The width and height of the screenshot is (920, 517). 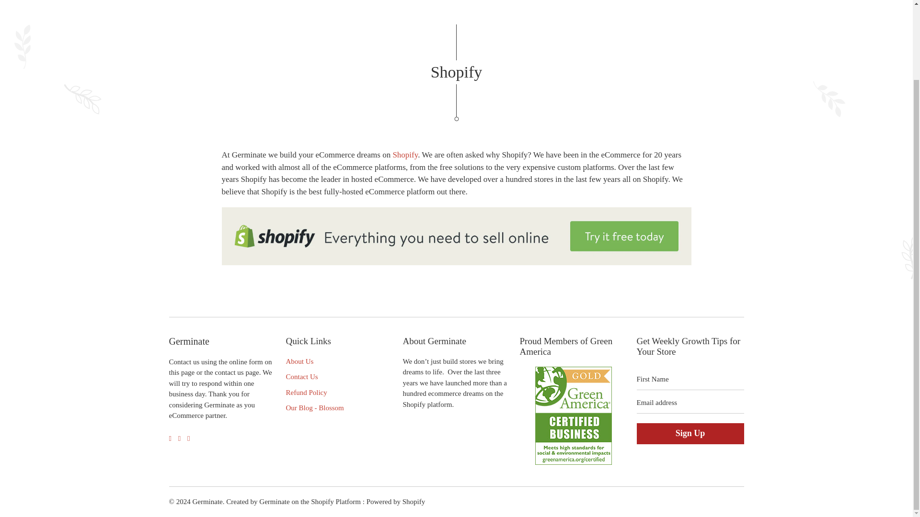 What do you see at coordinates (456, 262) in the screenshot?
I see `Shopify Free Trial` at bounding box center [456, 262].